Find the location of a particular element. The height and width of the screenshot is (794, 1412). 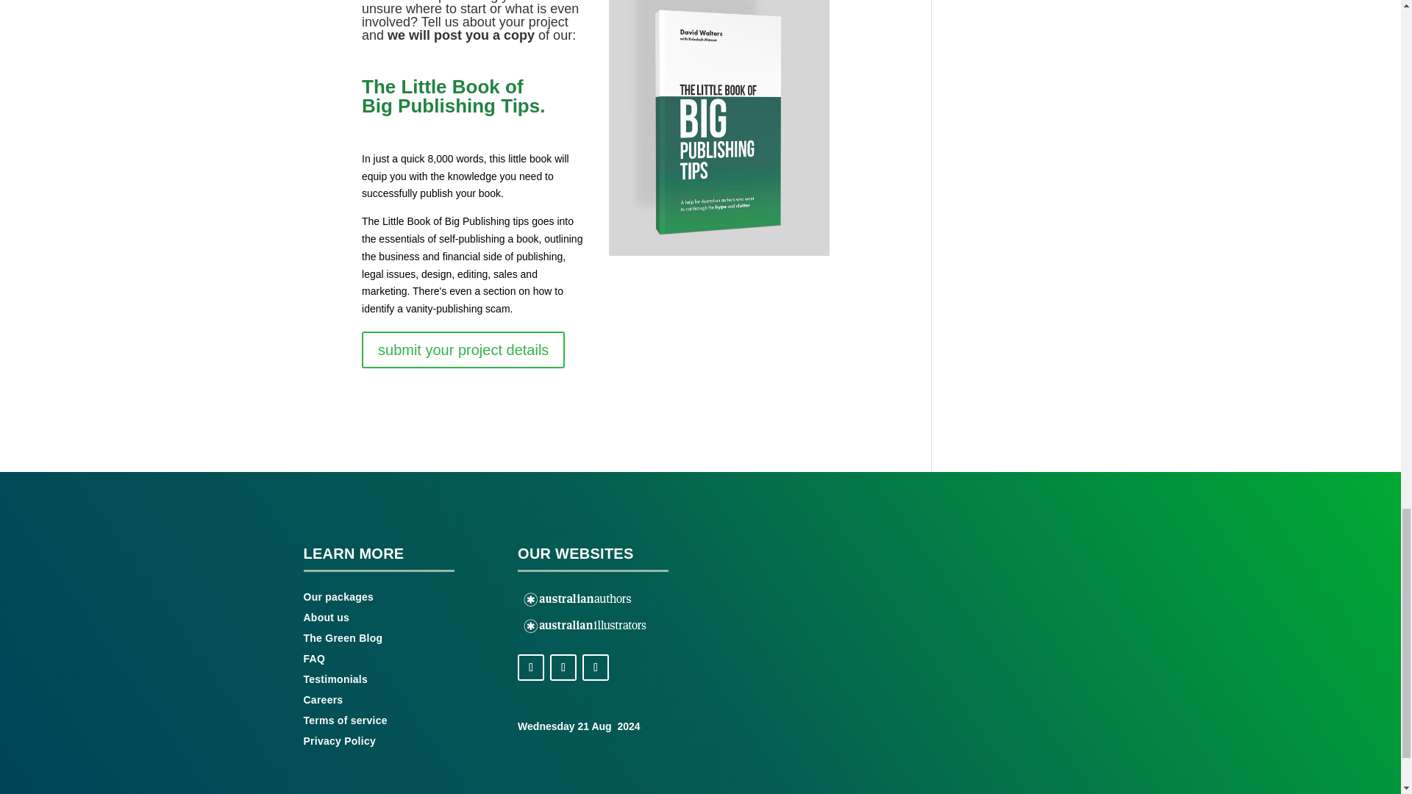

Follow on Facebook is located at coordinates (531, 667).